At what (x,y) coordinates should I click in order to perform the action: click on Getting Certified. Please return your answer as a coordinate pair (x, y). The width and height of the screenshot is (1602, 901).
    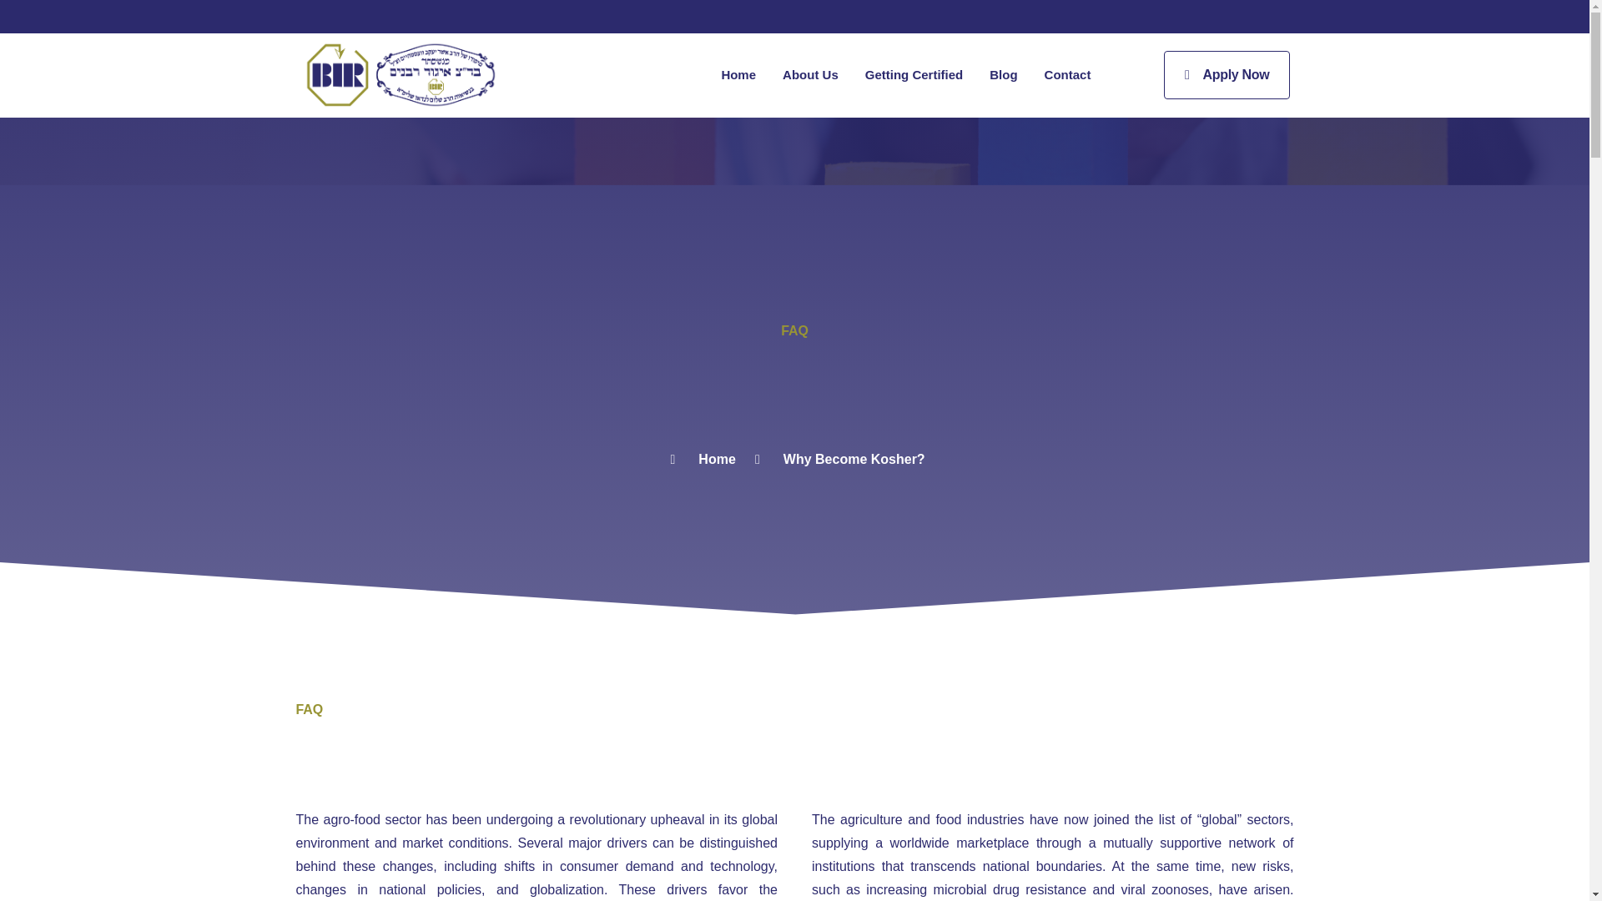
    Looking at the image, I should click on (914, 75).